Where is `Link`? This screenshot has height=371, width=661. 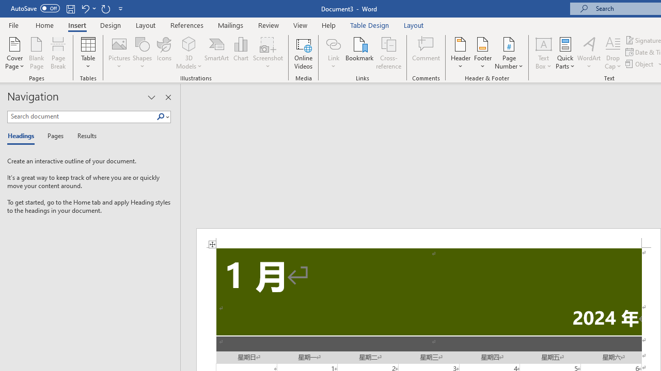
Link is located at coordinates (333, 43).